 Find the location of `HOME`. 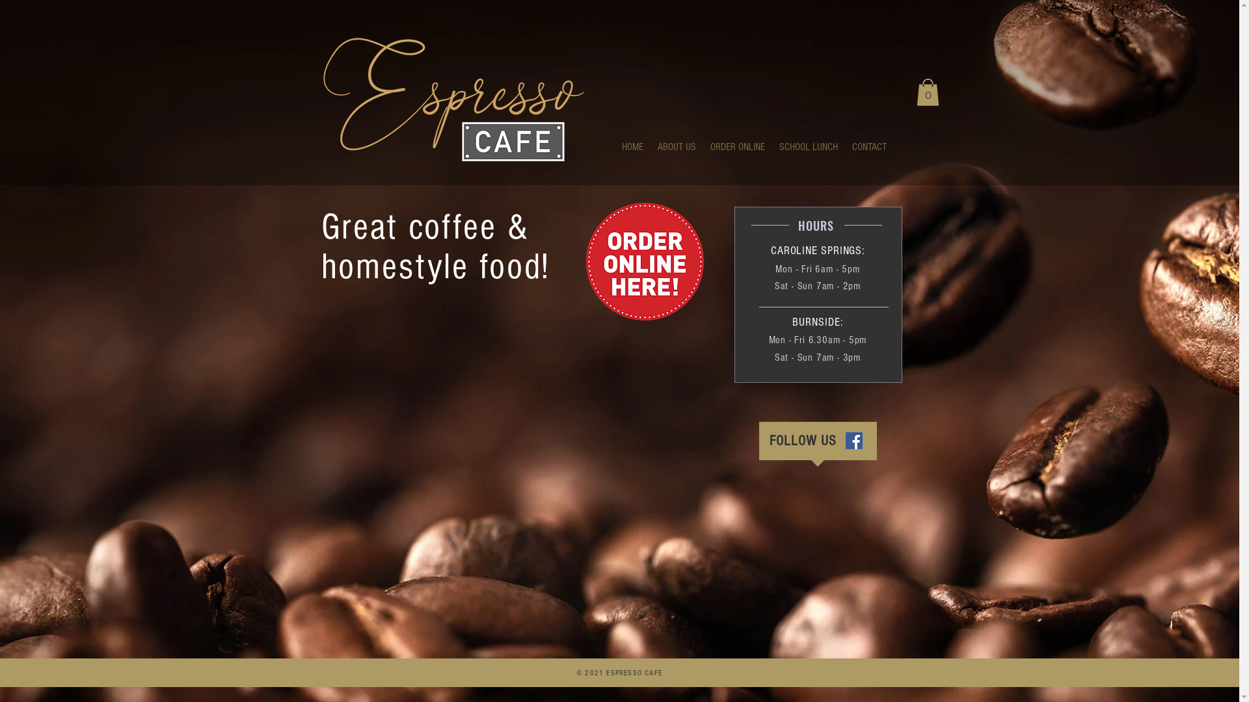

HOME is located at coordinates (632, 147).